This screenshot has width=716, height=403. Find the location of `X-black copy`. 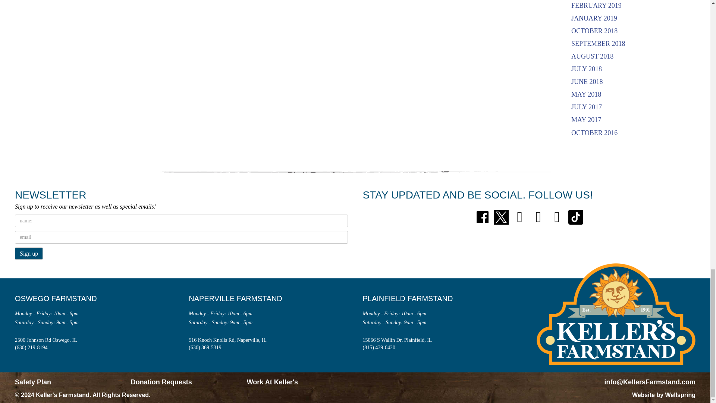

X-black copy is located at coordinates (501, 217).